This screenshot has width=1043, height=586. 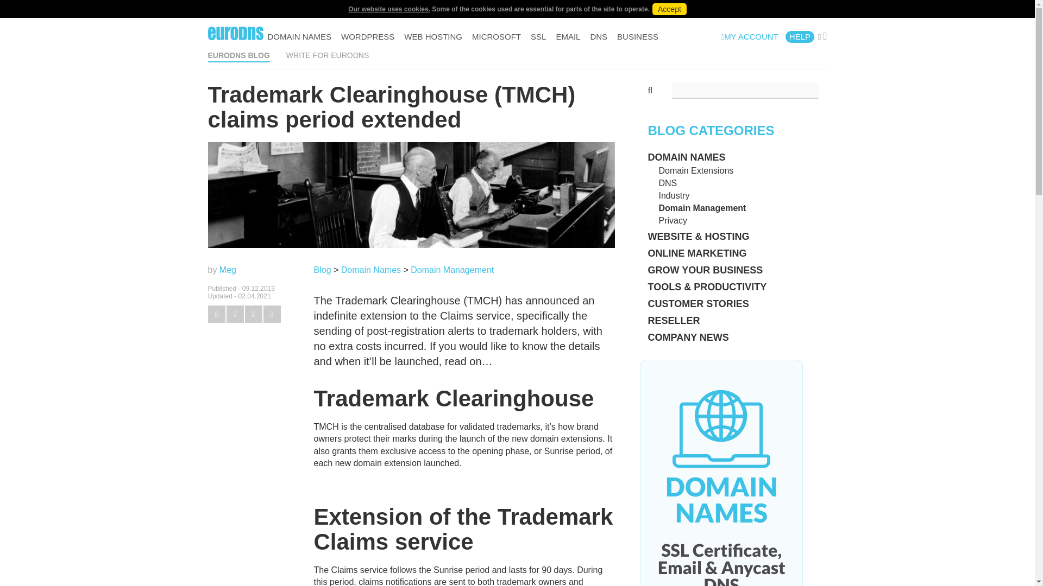 What do you see at coordinates (370, 270) in the screenshot?
I see `Domain Names` at bounding box center [370, 270].